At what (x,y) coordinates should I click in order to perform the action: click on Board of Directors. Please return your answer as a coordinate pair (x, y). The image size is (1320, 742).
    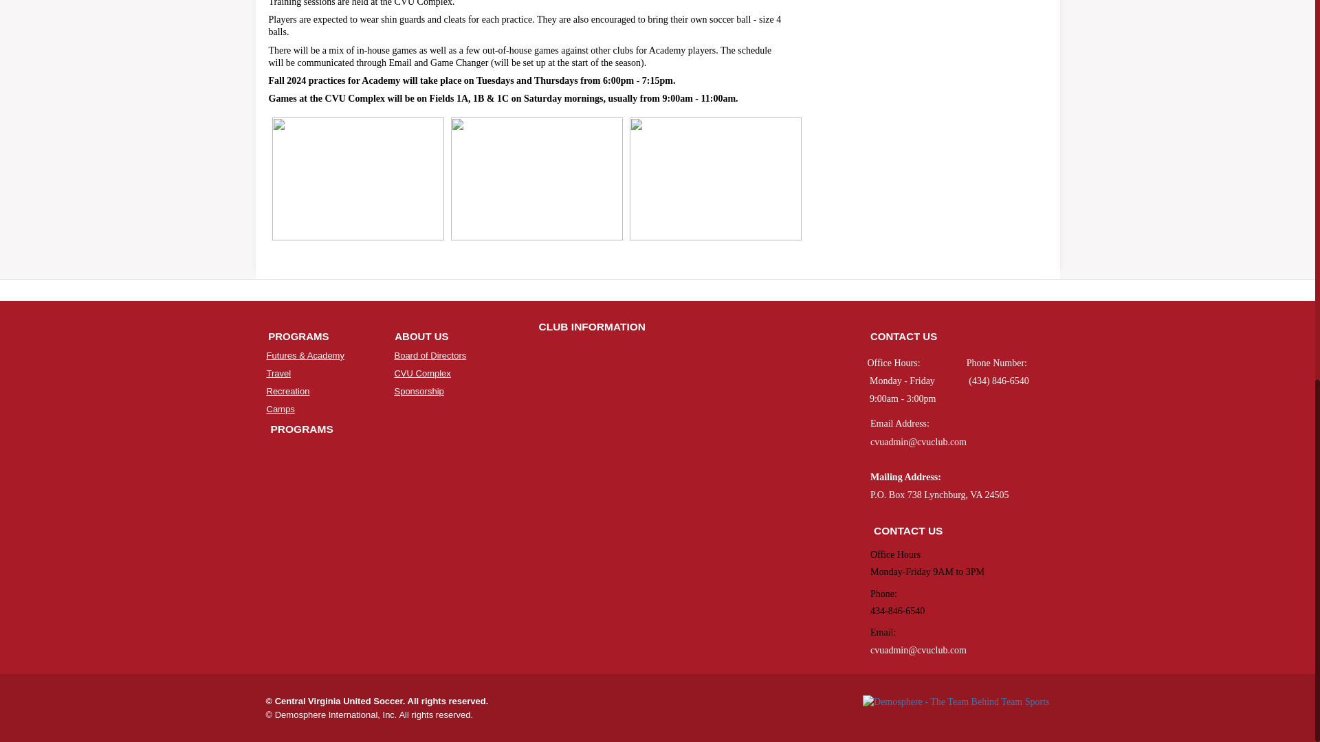
    Looking at the image, I should click on (429, 355).